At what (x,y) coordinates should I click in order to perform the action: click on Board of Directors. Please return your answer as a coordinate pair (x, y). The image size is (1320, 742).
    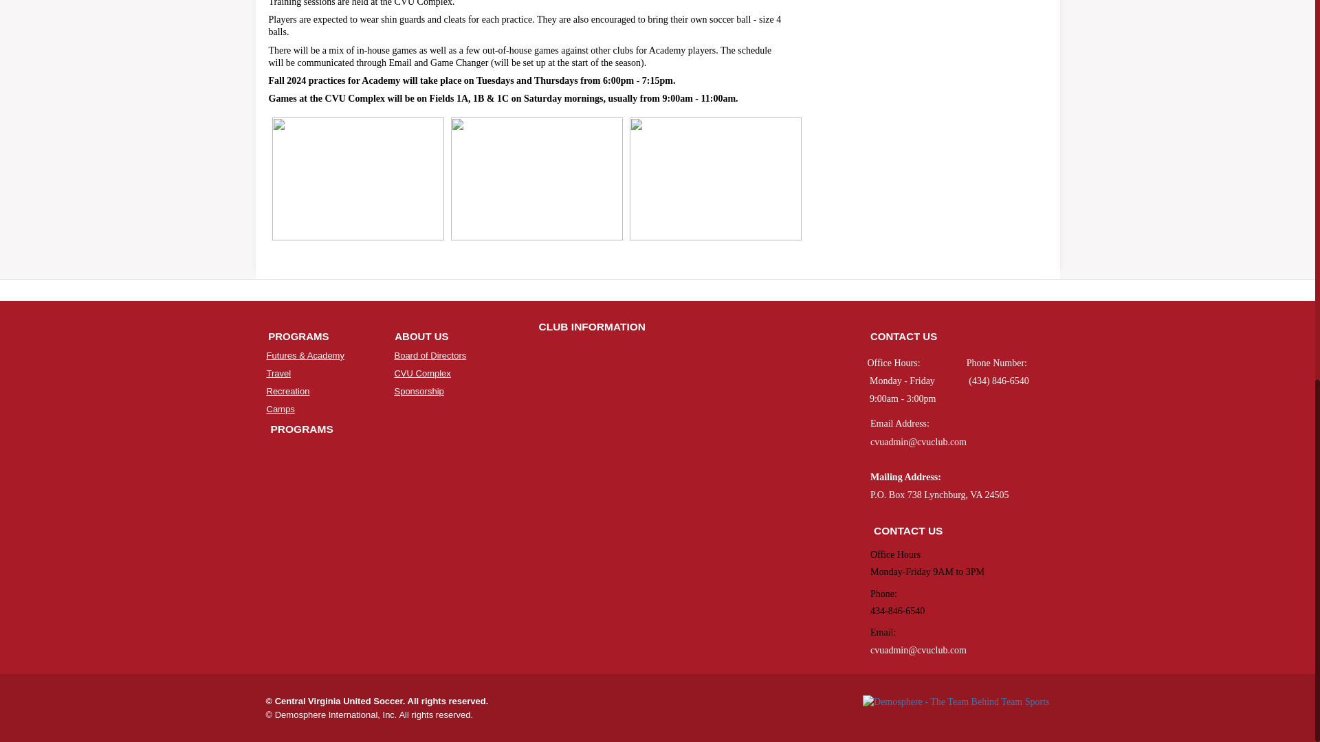
    Looking at the image, I should click on (429, 355).